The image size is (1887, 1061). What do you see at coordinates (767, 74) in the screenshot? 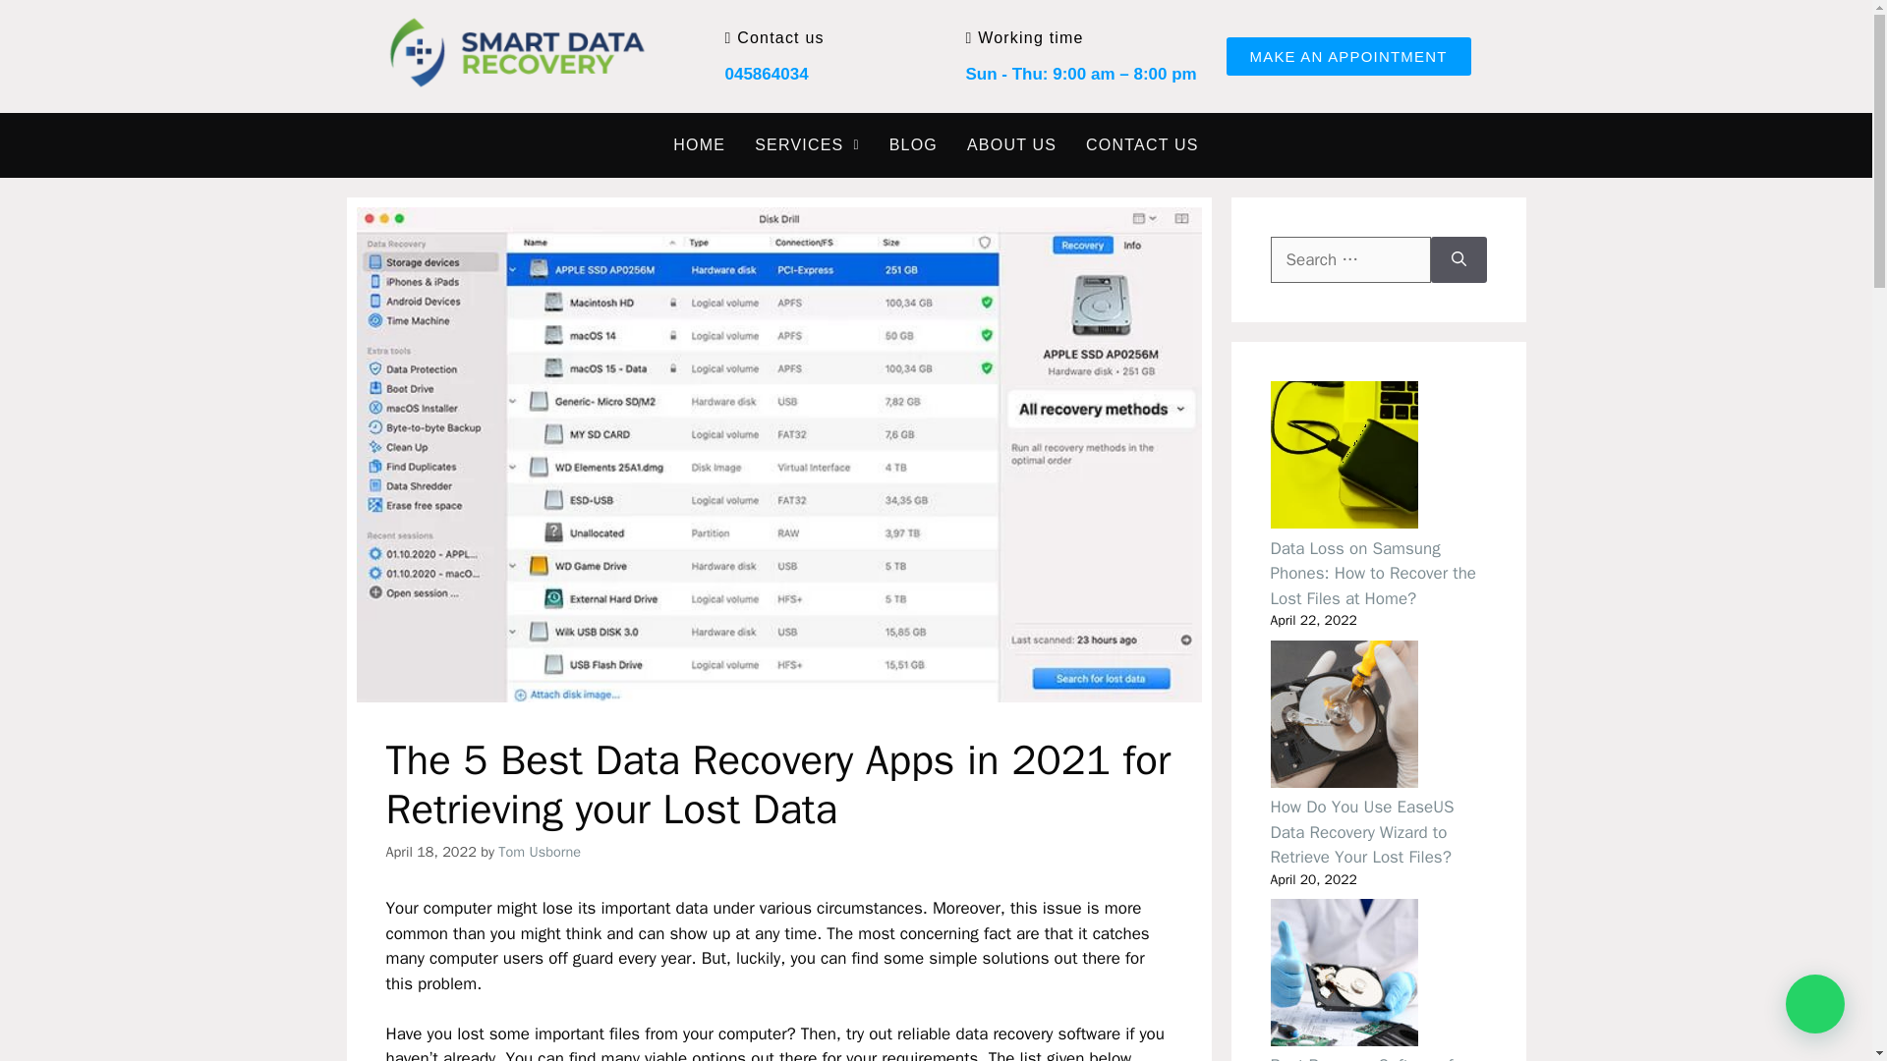
I see `045864034` at bounding box center [767, 74].